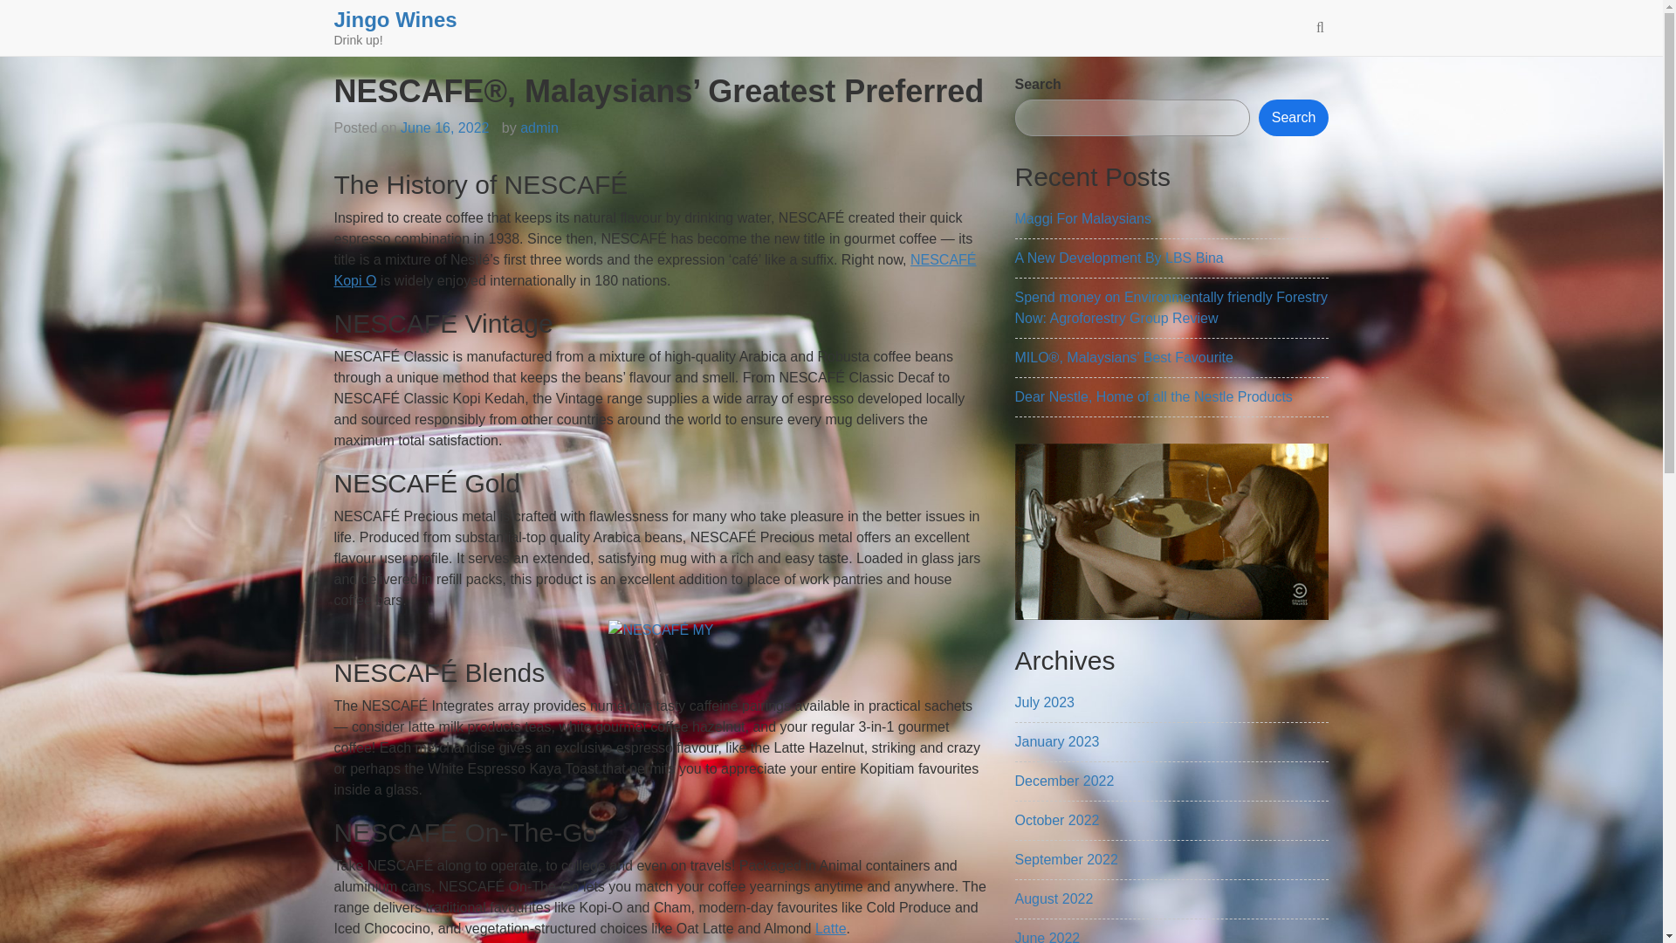 This screenshot has height=943, width=1676. I want to click on January 2023, so click(1056, 741).